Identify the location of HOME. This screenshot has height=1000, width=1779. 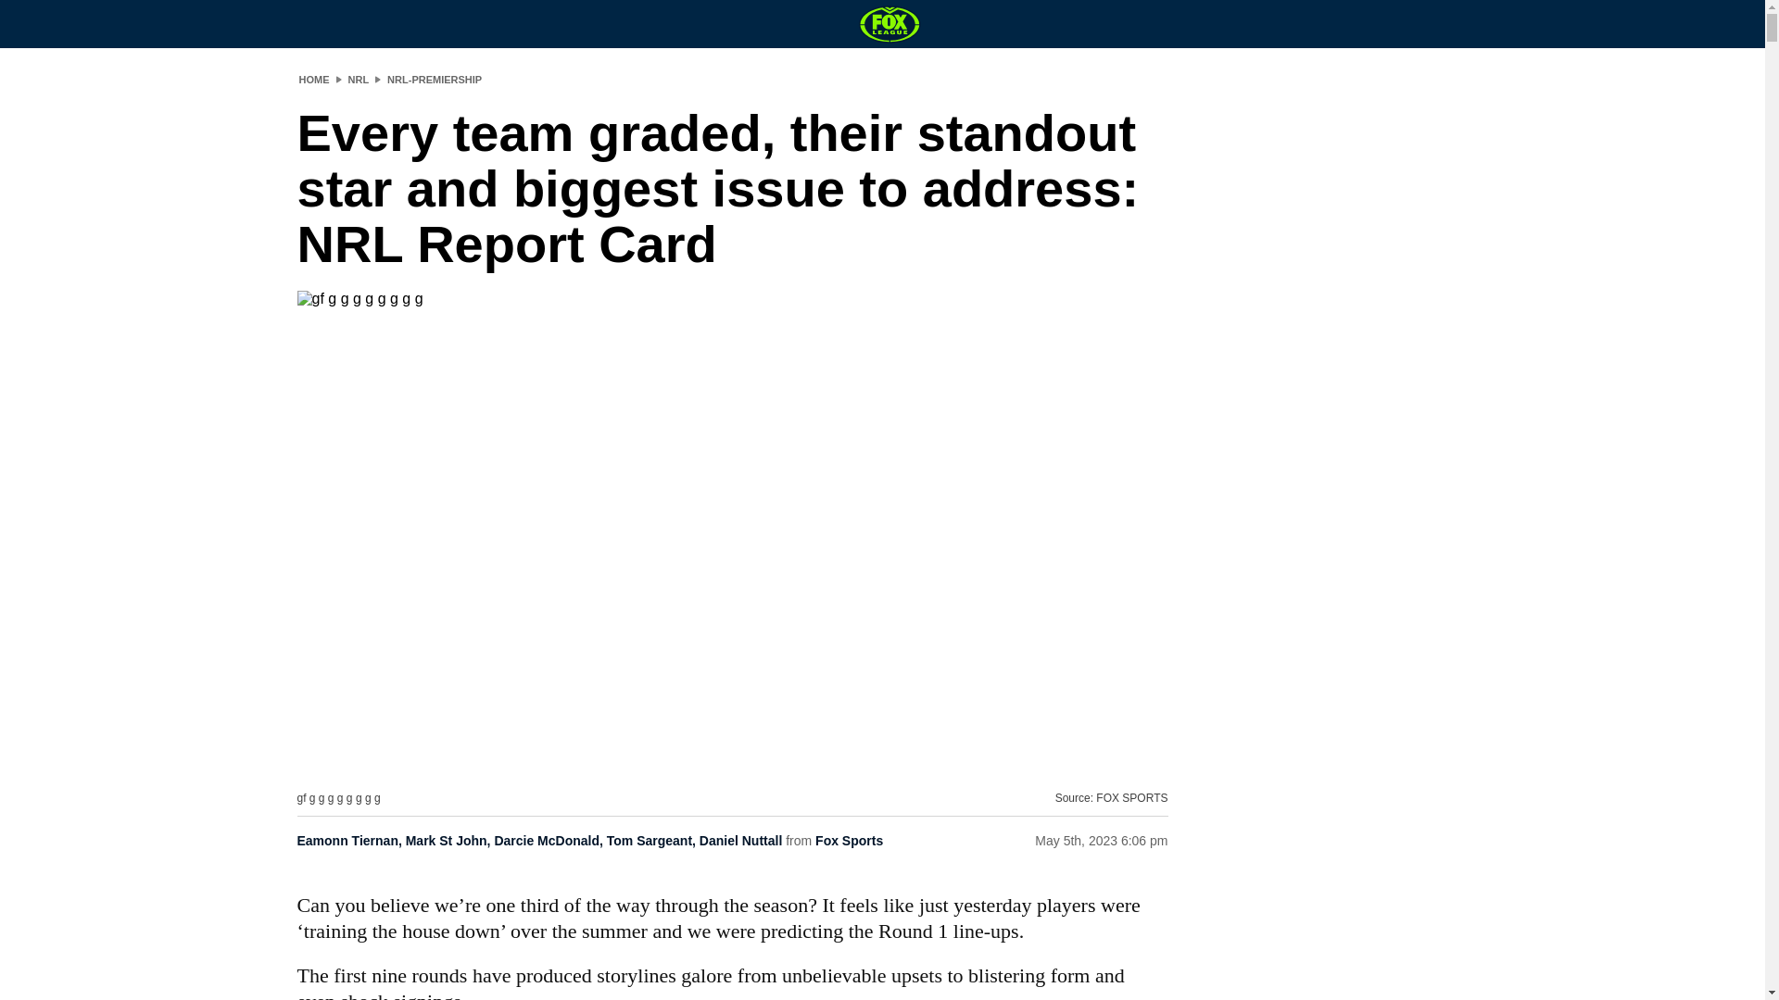
(313, 79).